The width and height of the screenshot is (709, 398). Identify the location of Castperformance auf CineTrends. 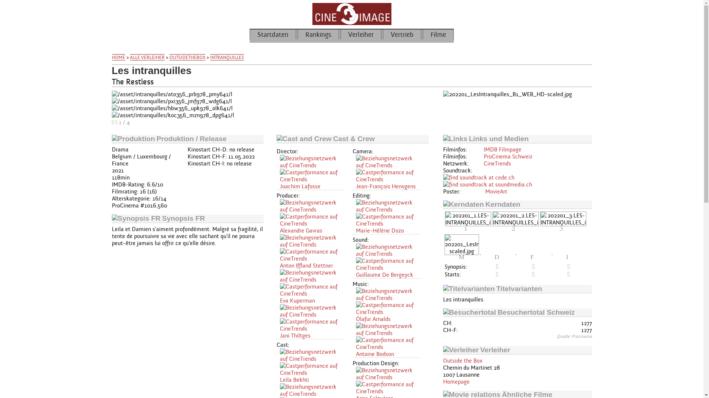
(312, 325).